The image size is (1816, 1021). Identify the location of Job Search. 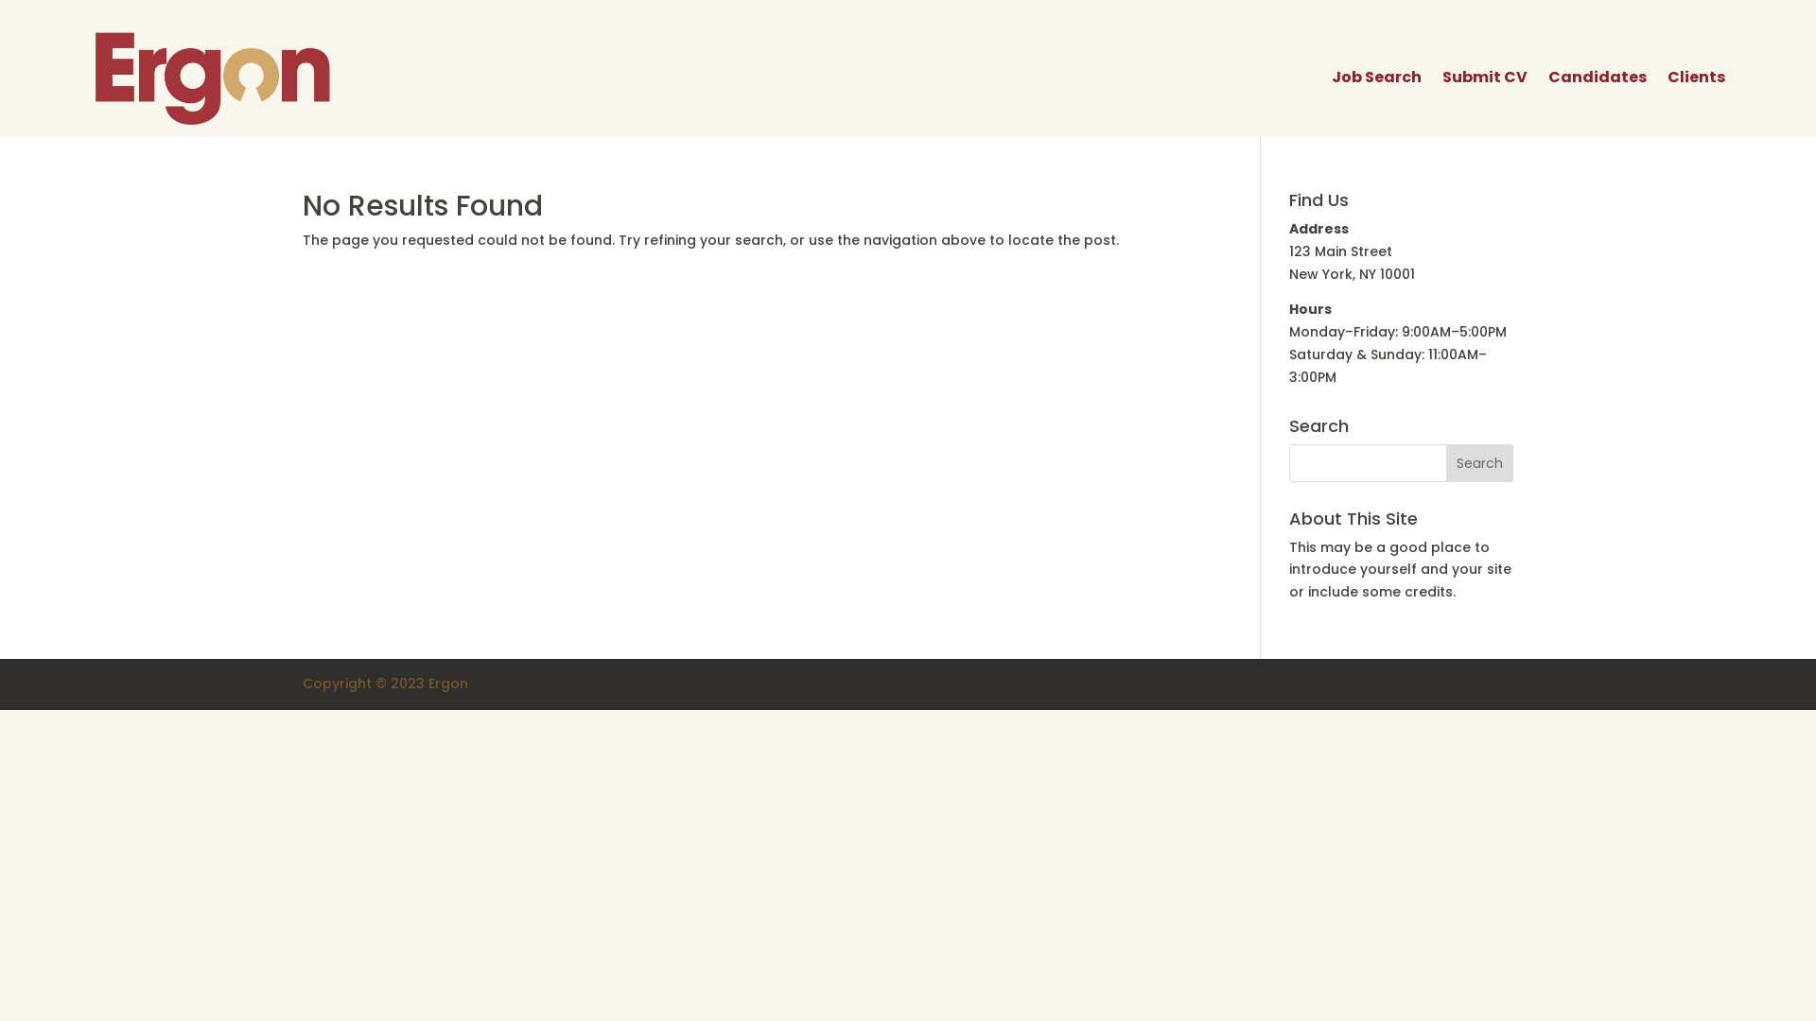
(1377, 78).